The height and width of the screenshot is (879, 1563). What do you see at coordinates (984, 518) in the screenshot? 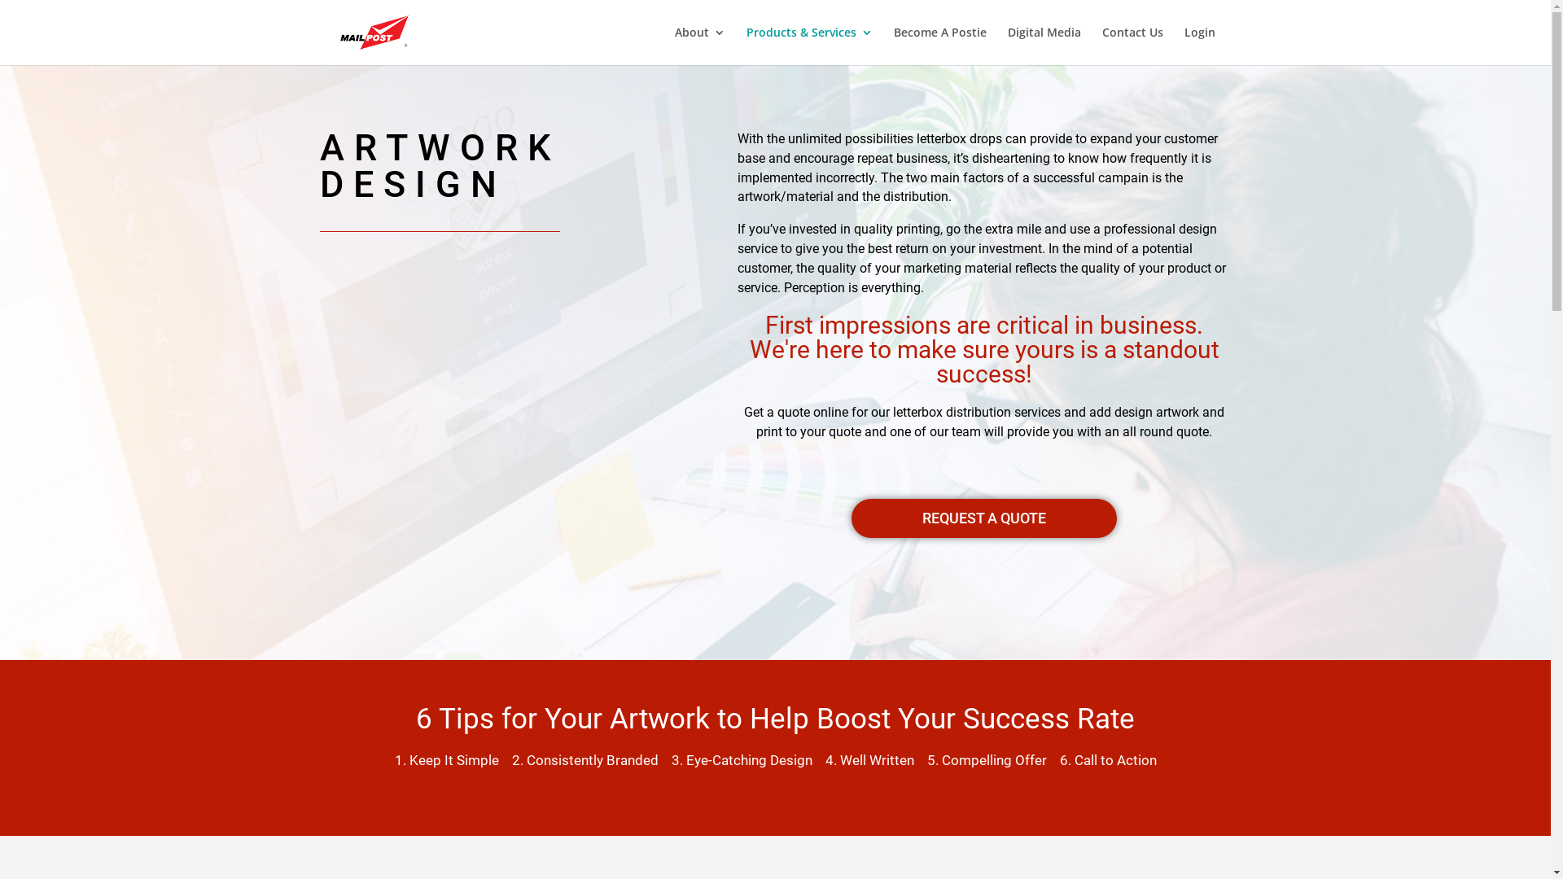
I see `REQUEST A QUOTE` at bounding box center [984, 518].